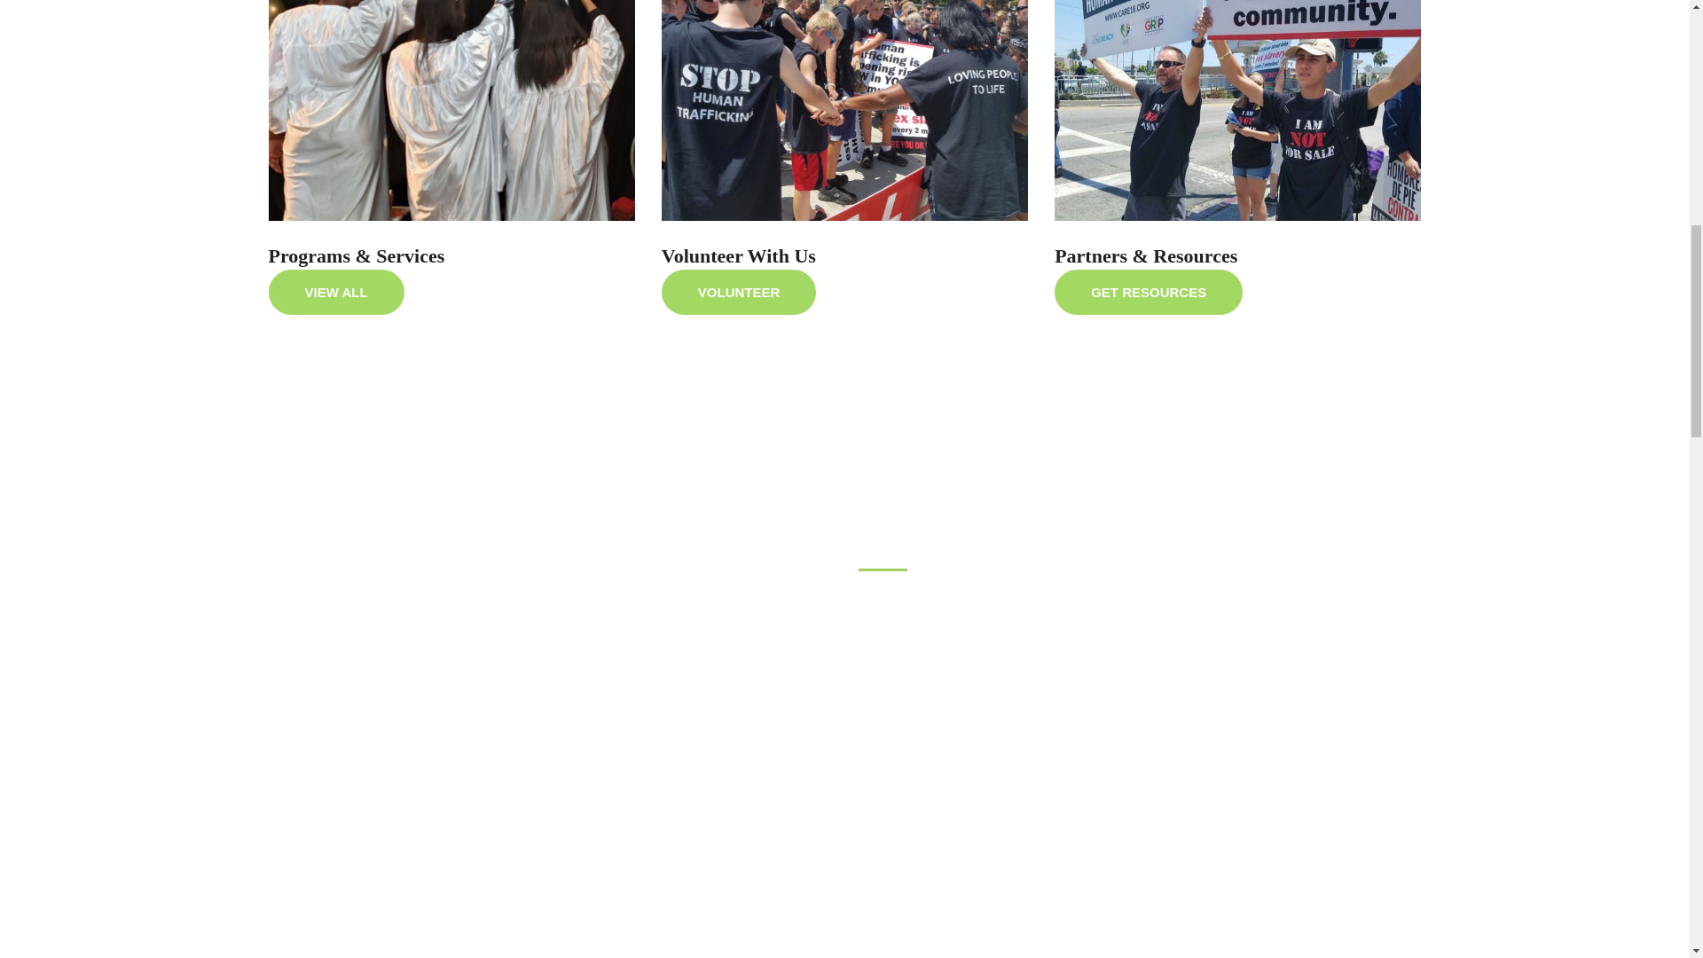  I want to click on team-praying, so click(844, 110).